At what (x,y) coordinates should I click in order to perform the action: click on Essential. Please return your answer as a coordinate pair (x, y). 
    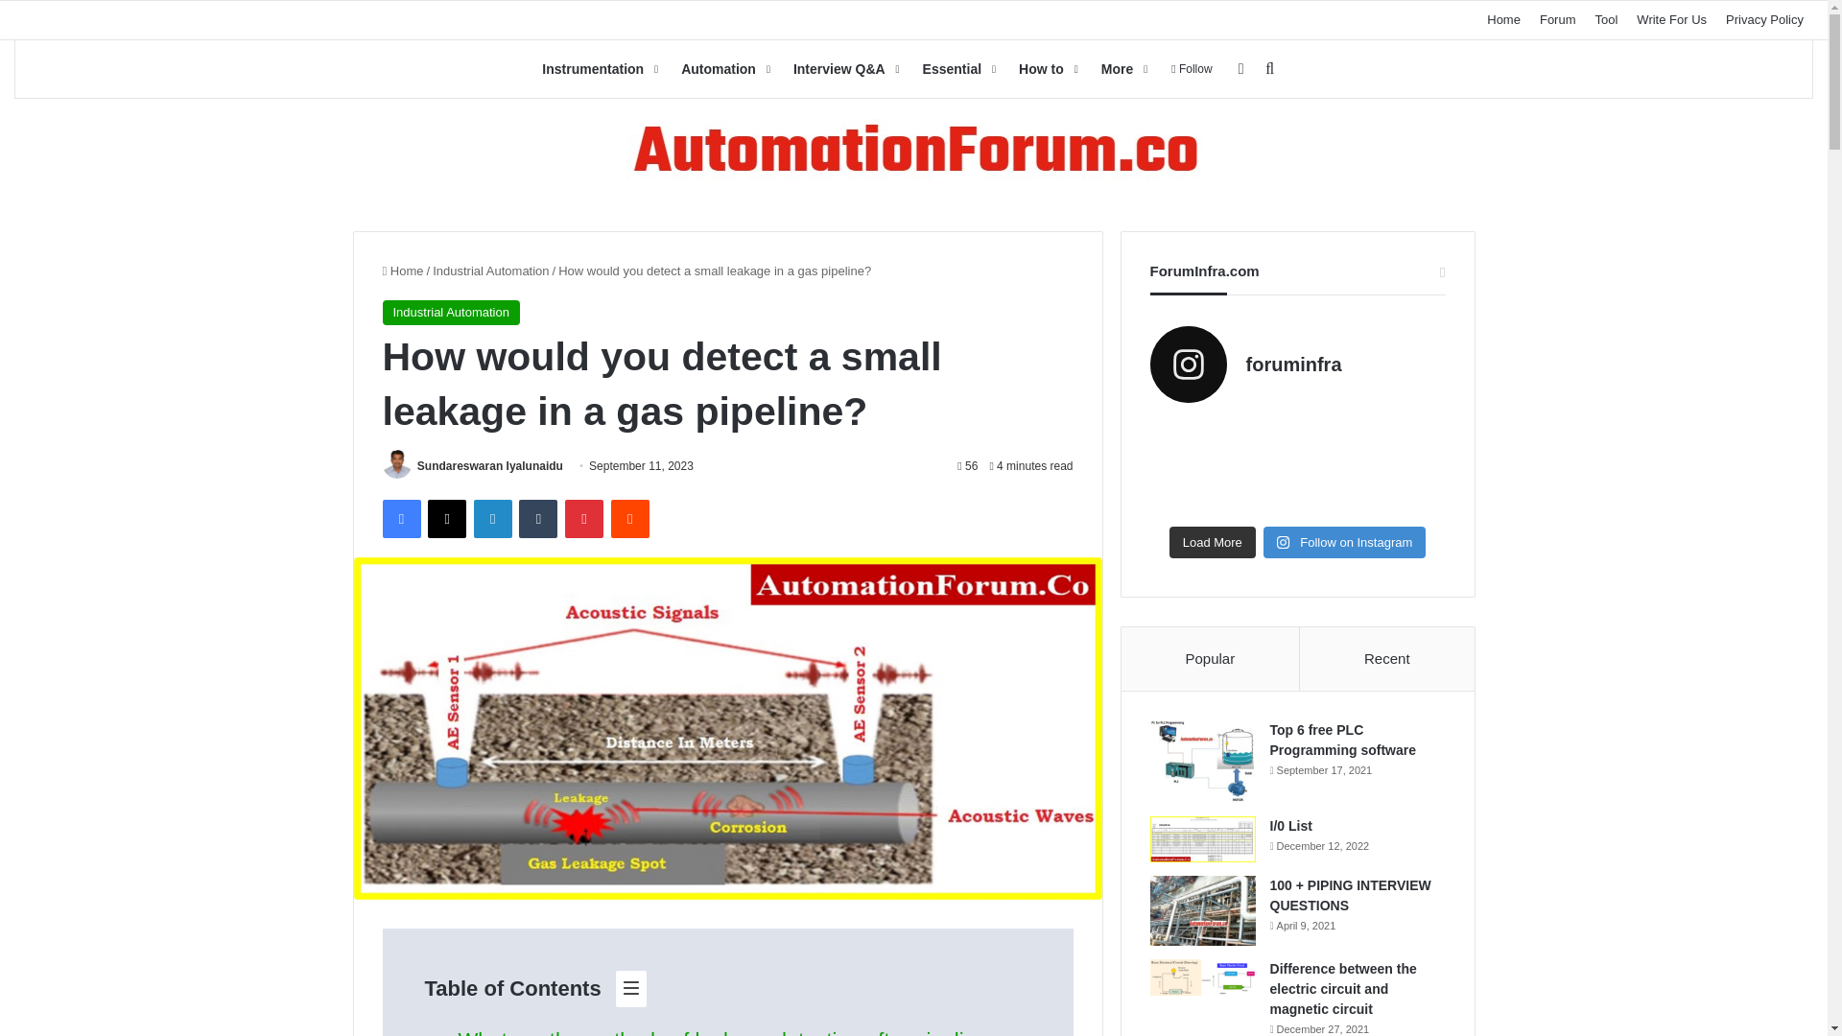
    Looking at the image, I should click on (957, 69).